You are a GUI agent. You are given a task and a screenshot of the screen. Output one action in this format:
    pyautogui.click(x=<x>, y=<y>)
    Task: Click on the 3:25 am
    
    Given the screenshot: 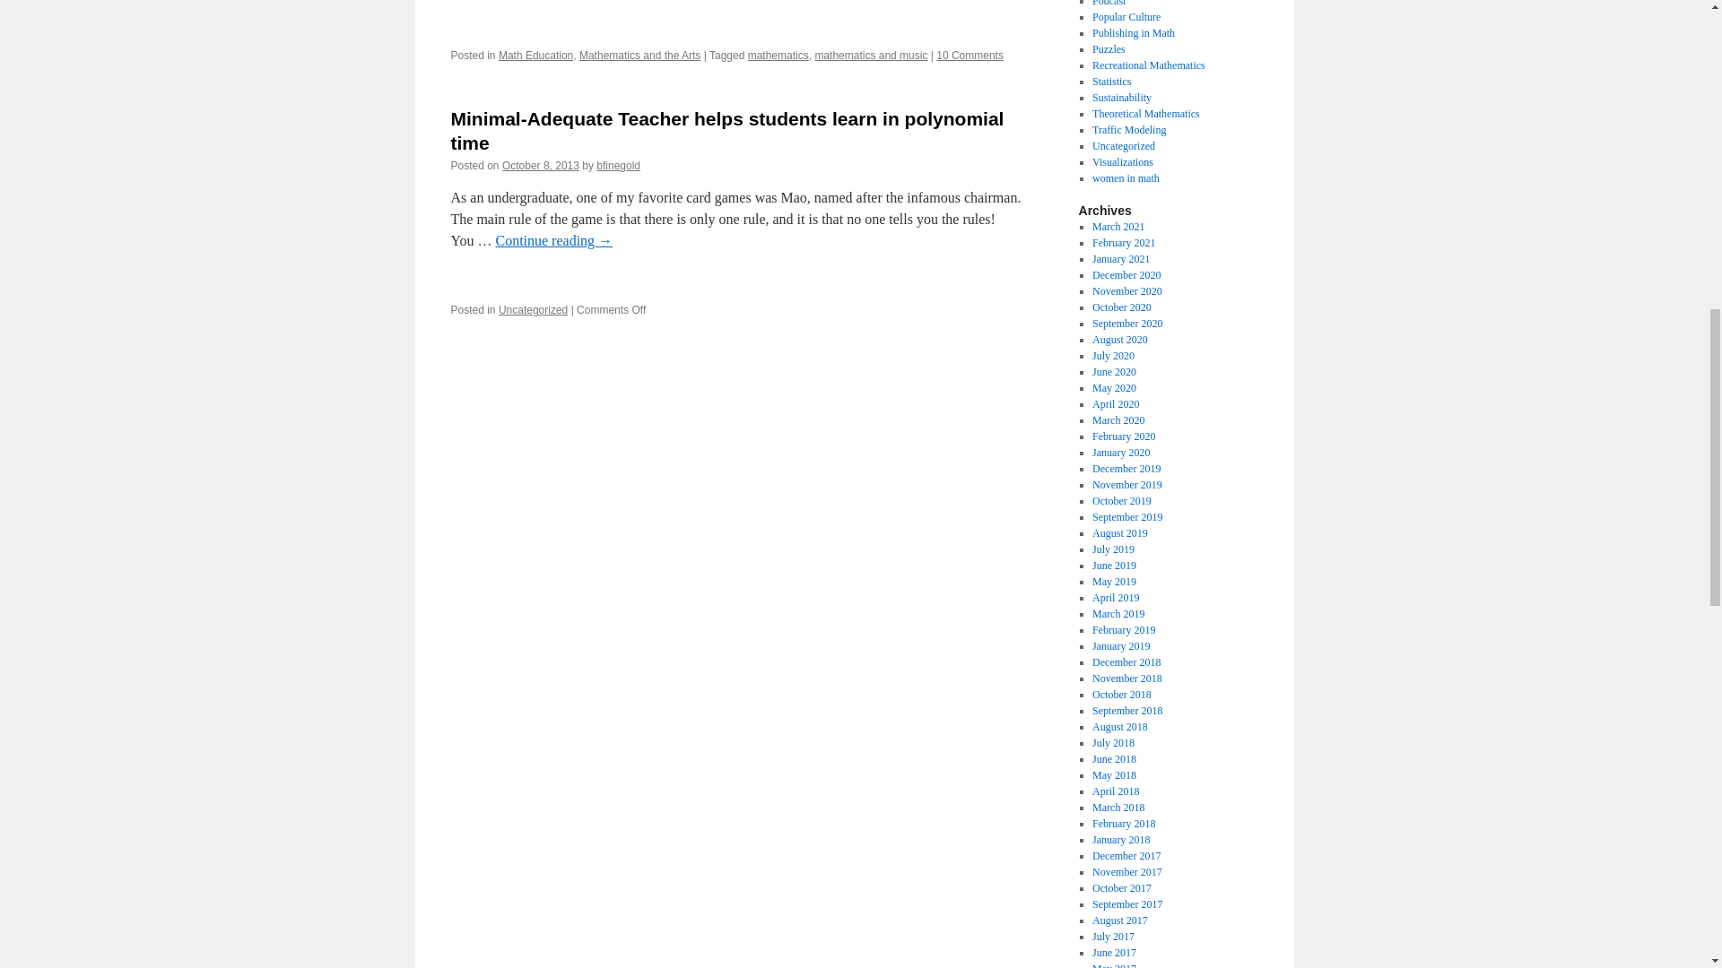 What is the action you would take?
    pyautogui.click(x=540, y=166)
    